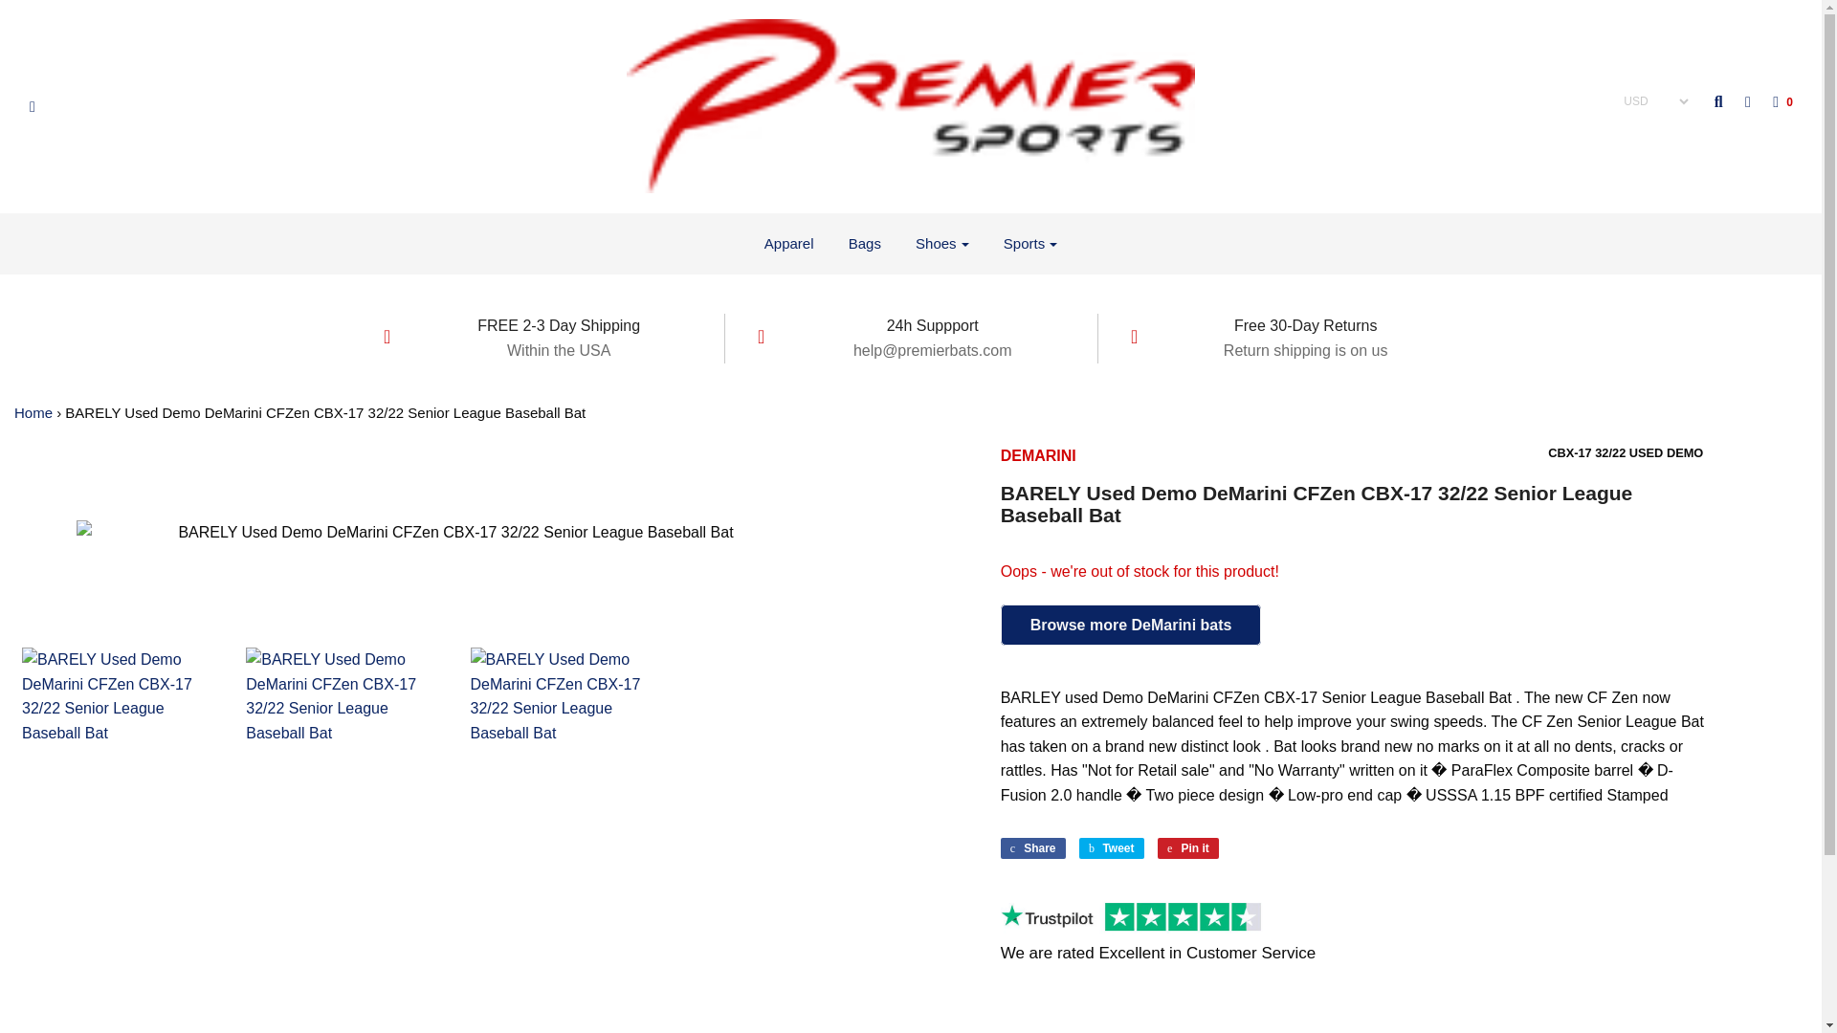 The width and height of the screenshot is (1837, 1033). Describe the element at coordinates (865, 243) in the screenshot. I see `Bags` at that location.